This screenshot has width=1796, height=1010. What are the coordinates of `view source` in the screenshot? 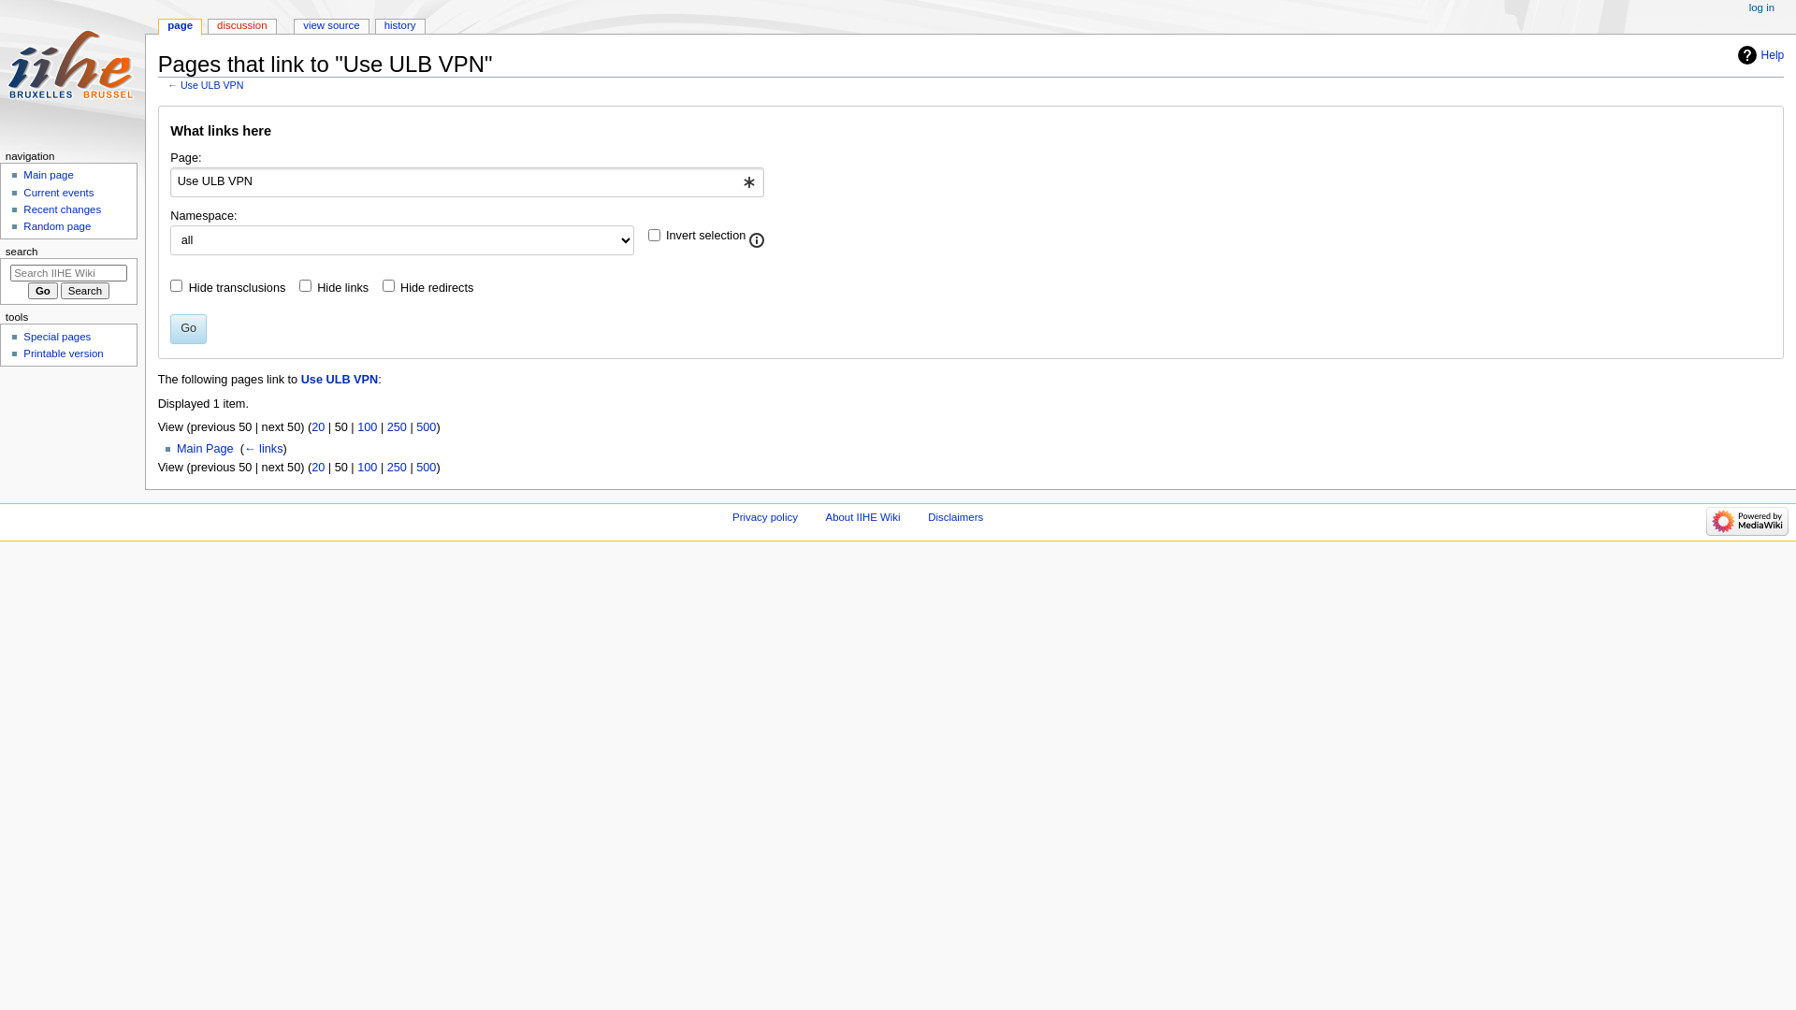 It's located at (331, 26).